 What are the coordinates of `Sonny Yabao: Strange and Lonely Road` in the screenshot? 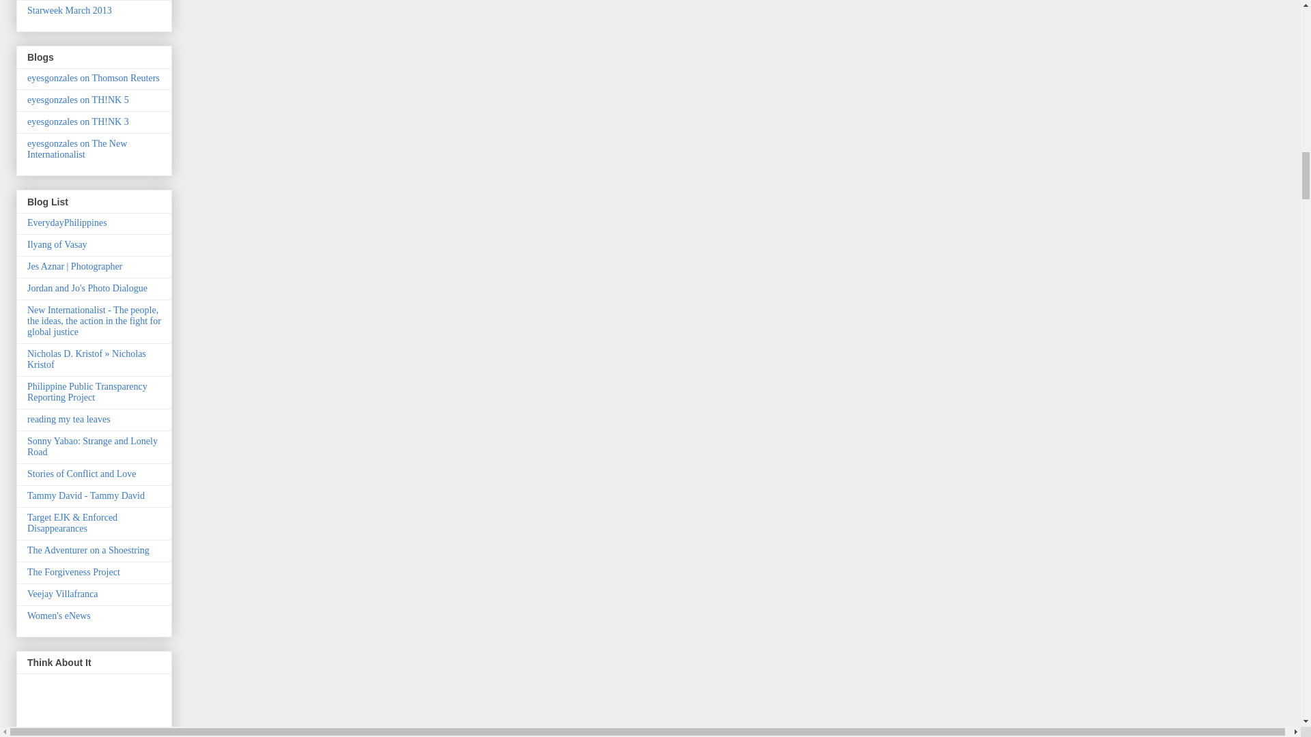 It's located at (92, 446).